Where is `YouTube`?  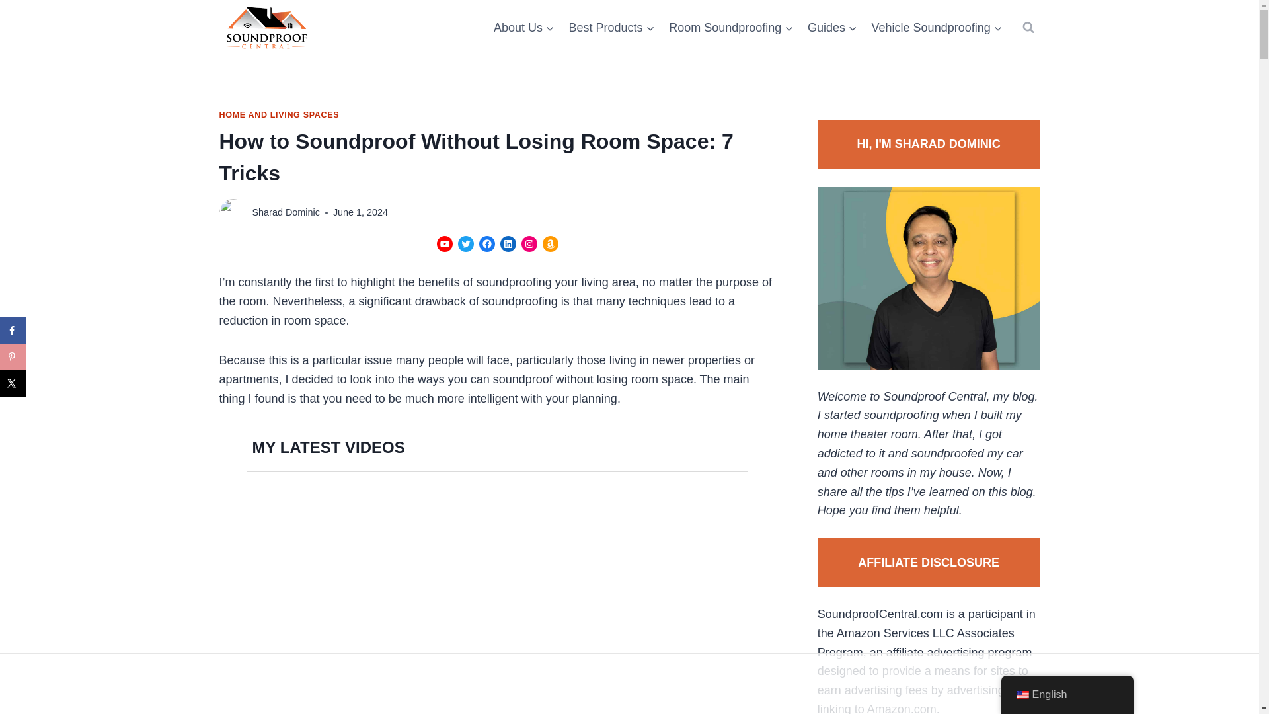
YouTube is located at coordinates (444, 244).